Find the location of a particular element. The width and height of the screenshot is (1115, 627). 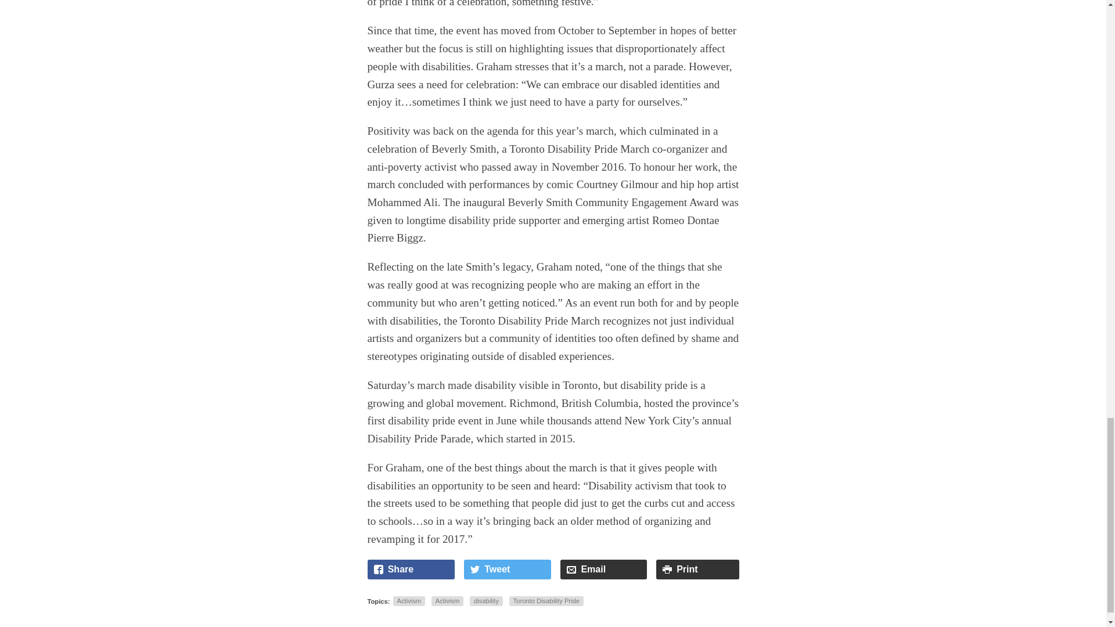

Activism is located at coordinates (409, 601).